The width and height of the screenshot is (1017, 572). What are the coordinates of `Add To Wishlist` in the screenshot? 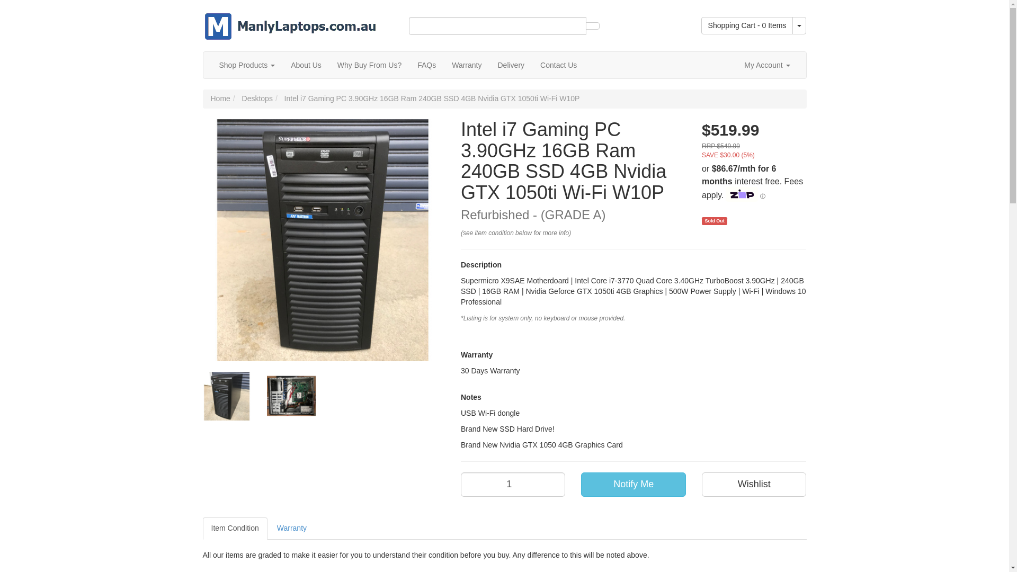 It's located at (754, 485).